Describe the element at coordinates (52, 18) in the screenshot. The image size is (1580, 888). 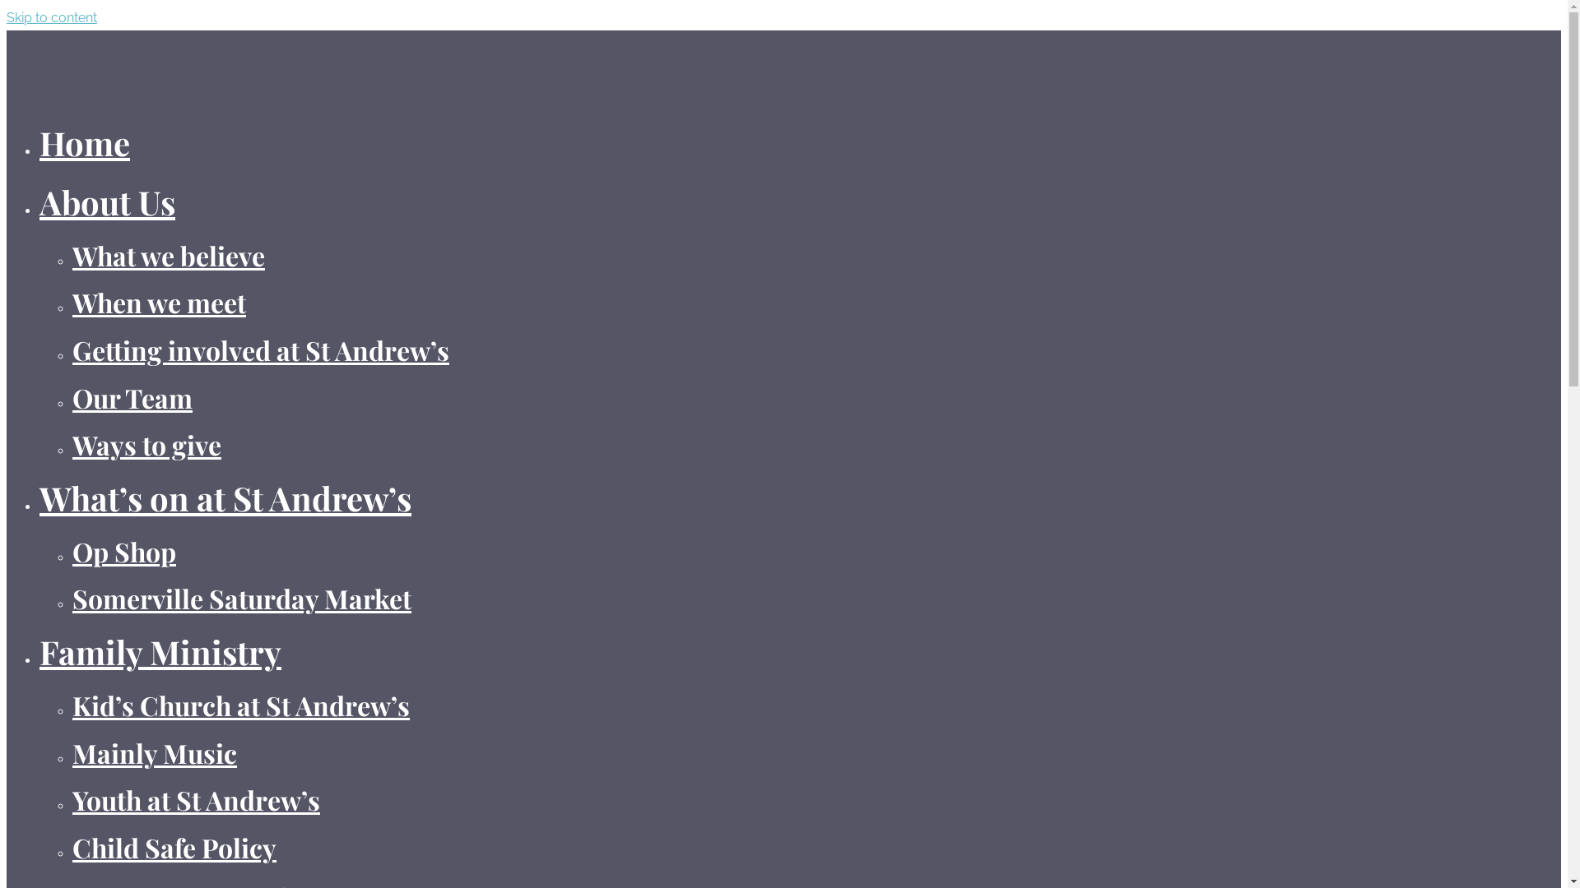
I see `Skip to content` at that location.